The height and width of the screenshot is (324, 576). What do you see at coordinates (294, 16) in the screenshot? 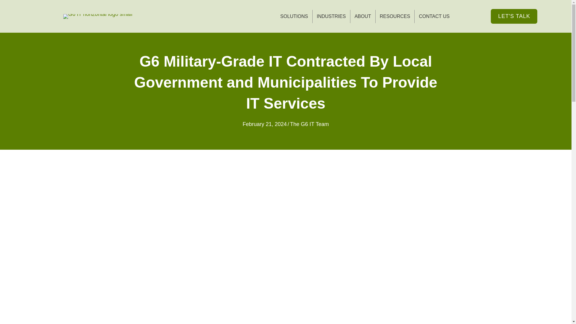
I see `SOLUTIONS` at bounding box center [294, 16].